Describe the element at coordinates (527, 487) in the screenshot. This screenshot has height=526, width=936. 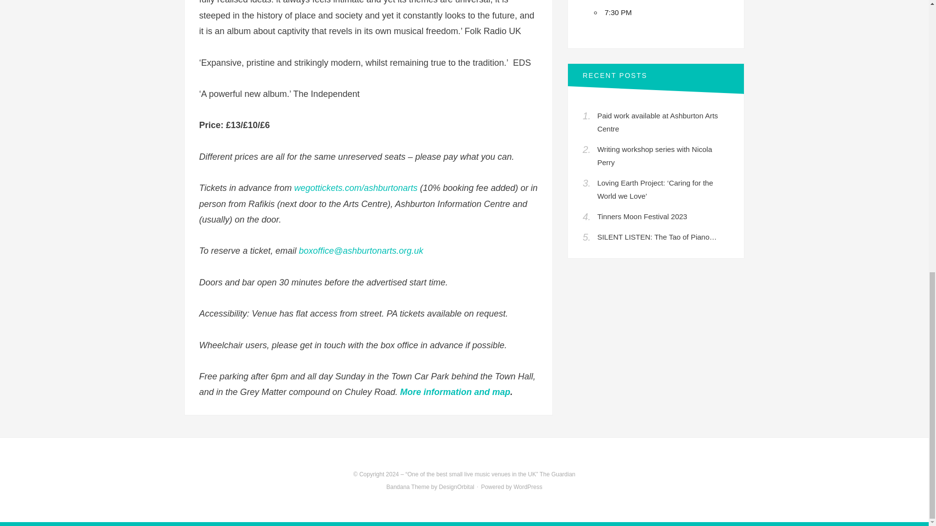
I see `WordPress` at that location.